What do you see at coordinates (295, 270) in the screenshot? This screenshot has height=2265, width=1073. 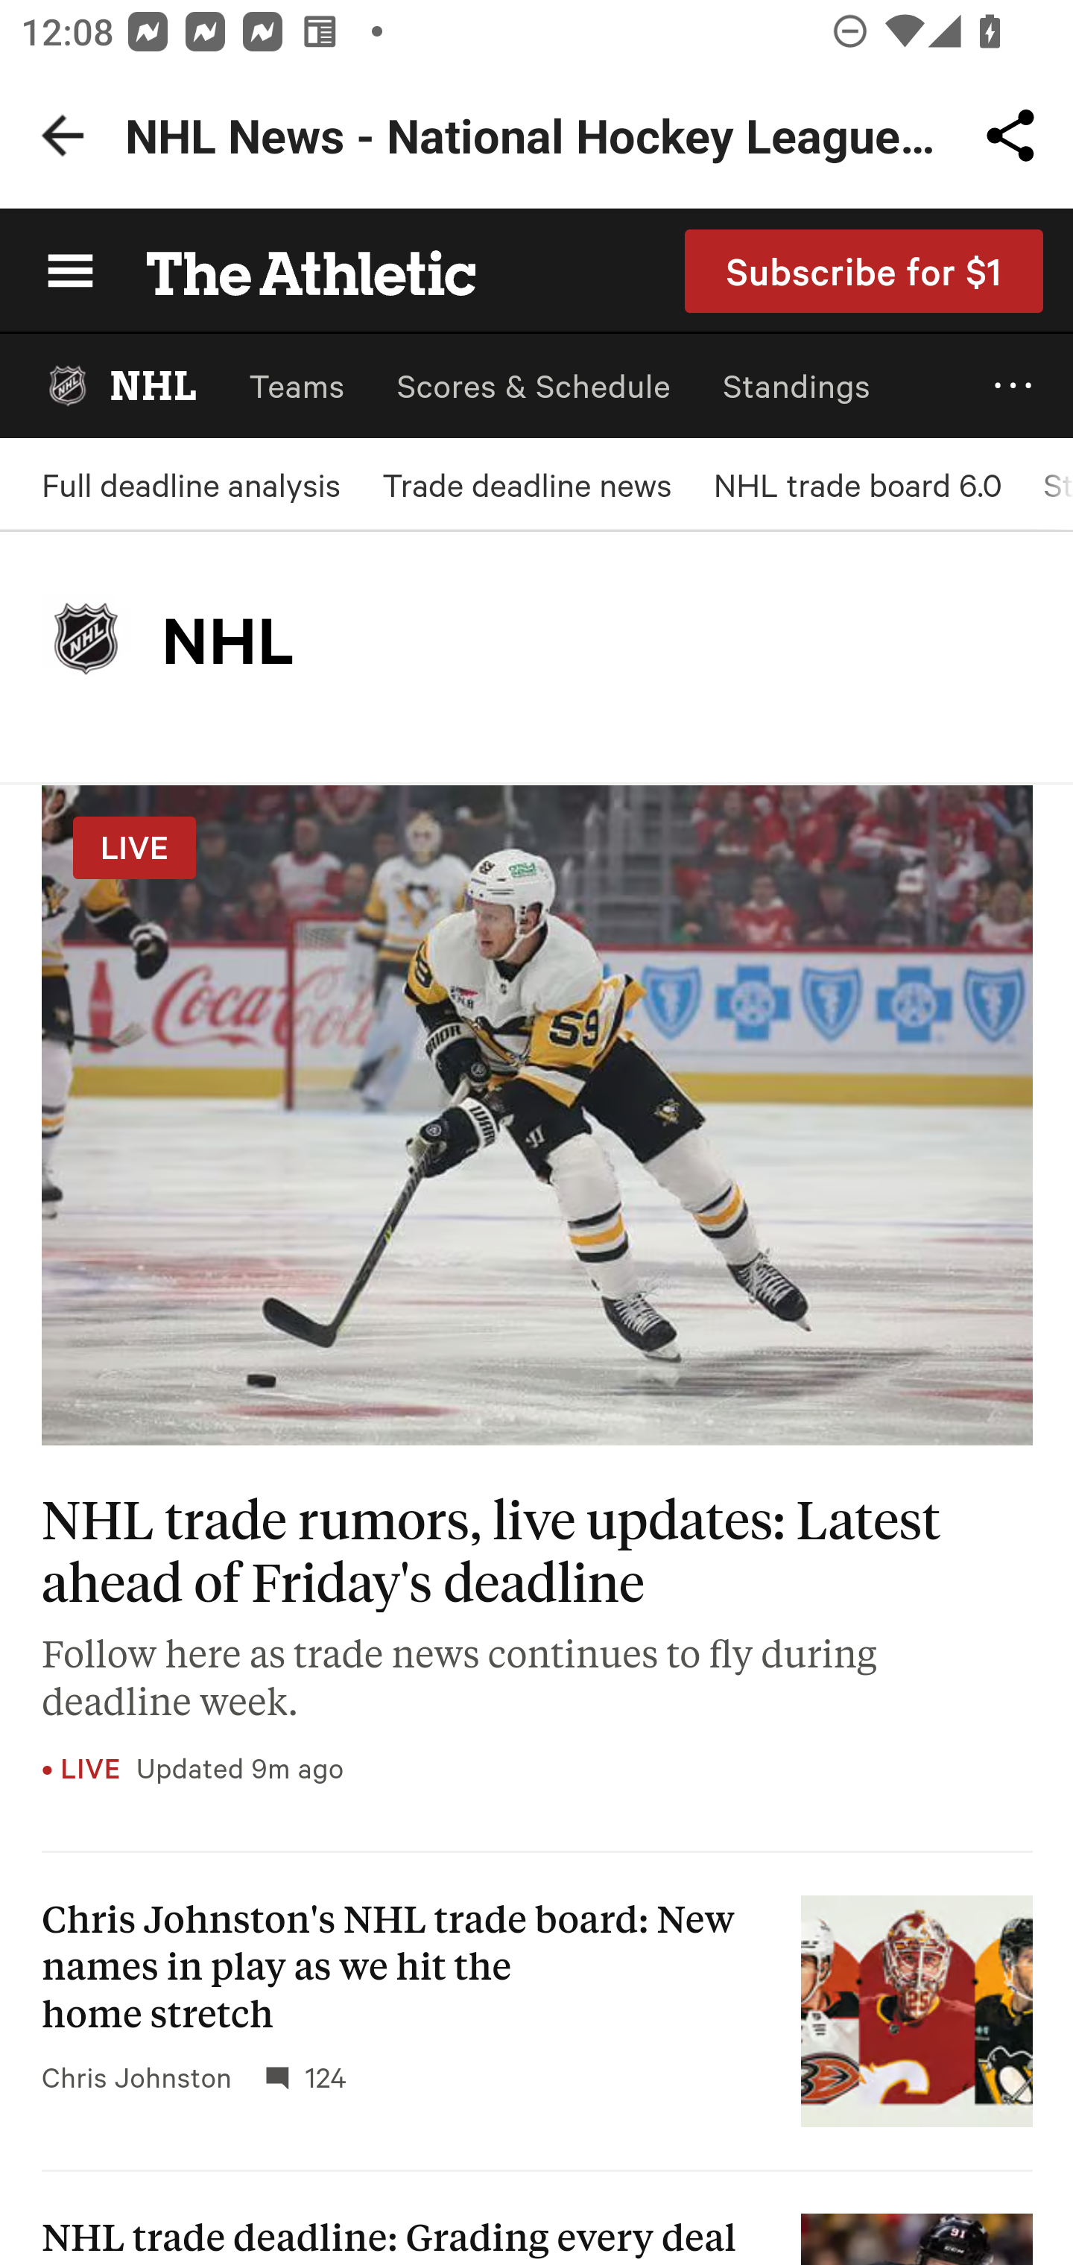 I see `The Athletic` at bounding box center [295, 270].